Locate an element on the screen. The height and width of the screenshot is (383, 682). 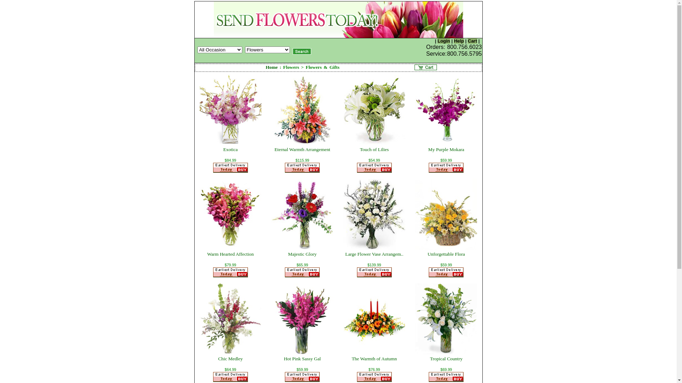
Touch of Lilies is located at coordinates (374, 150).